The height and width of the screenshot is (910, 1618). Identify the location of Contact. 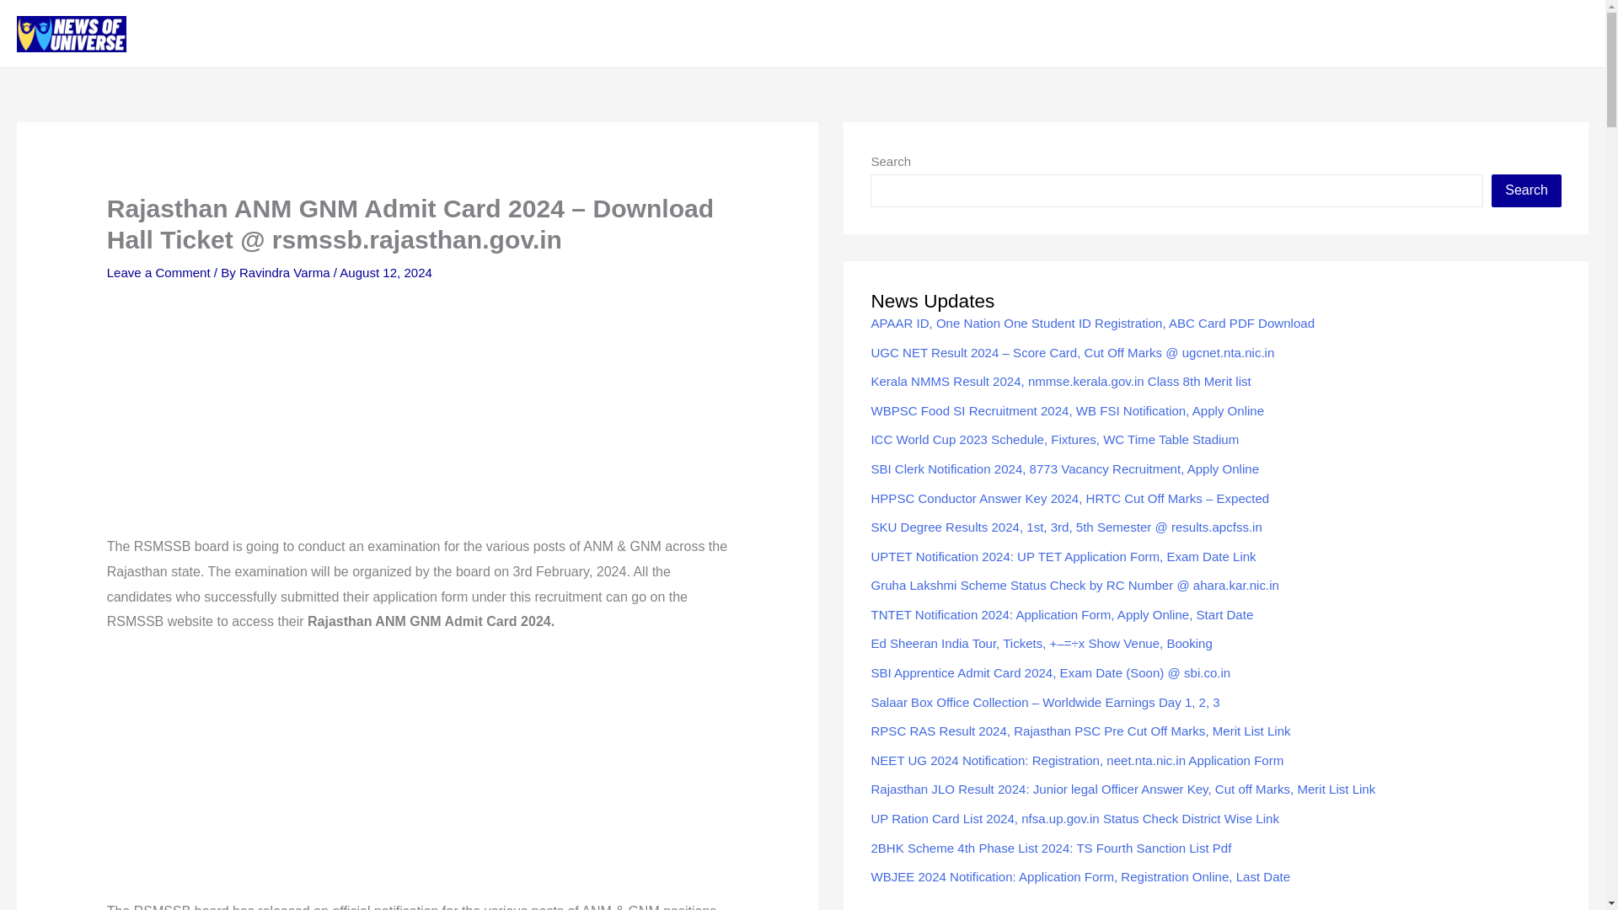
(1299, 34).